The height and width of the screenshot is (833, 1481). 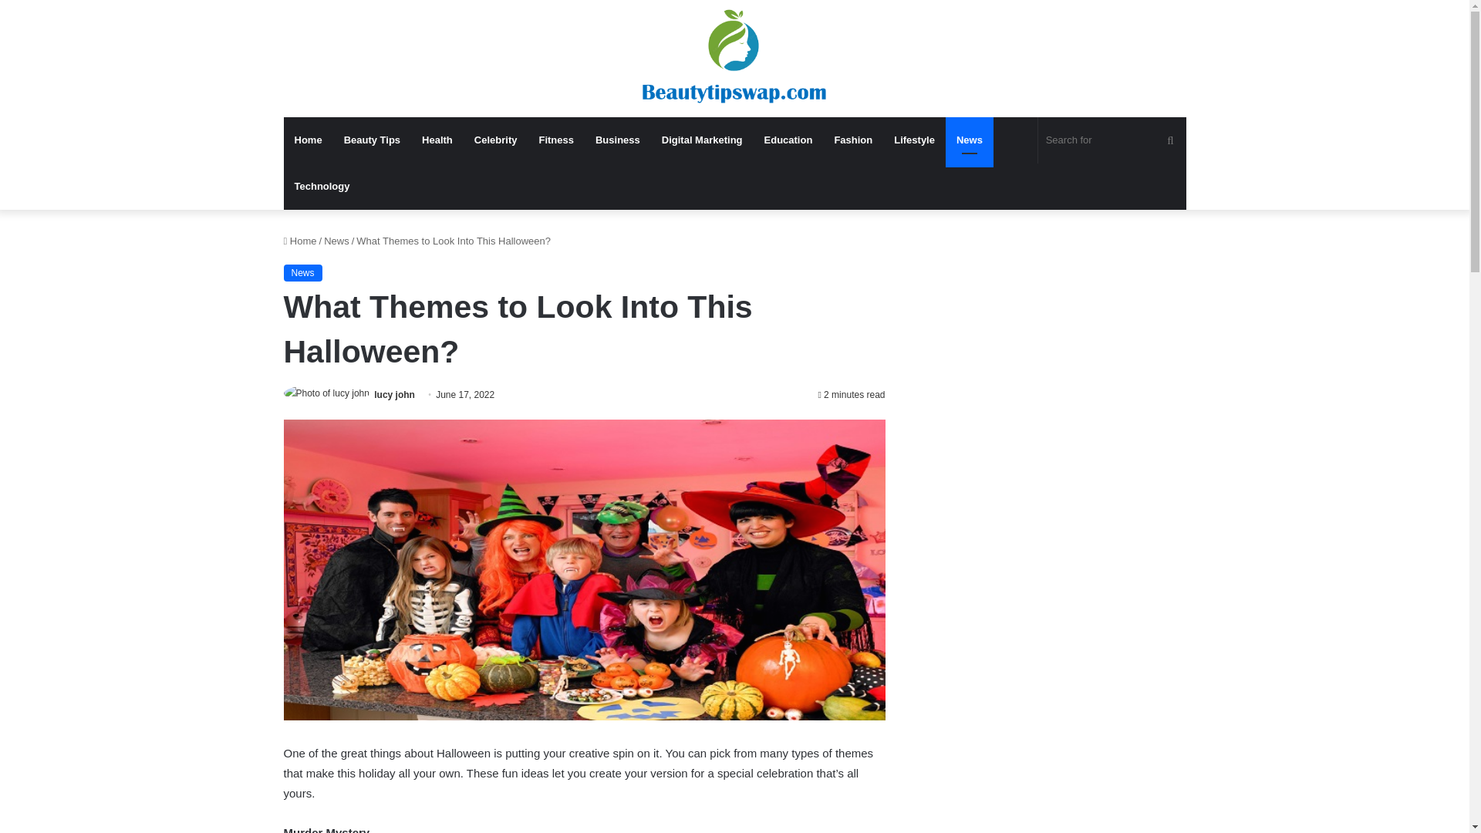 What do you see at coordinates (300, 241) in the screenshot?
I see `Home` at bounding box center [300, 241].